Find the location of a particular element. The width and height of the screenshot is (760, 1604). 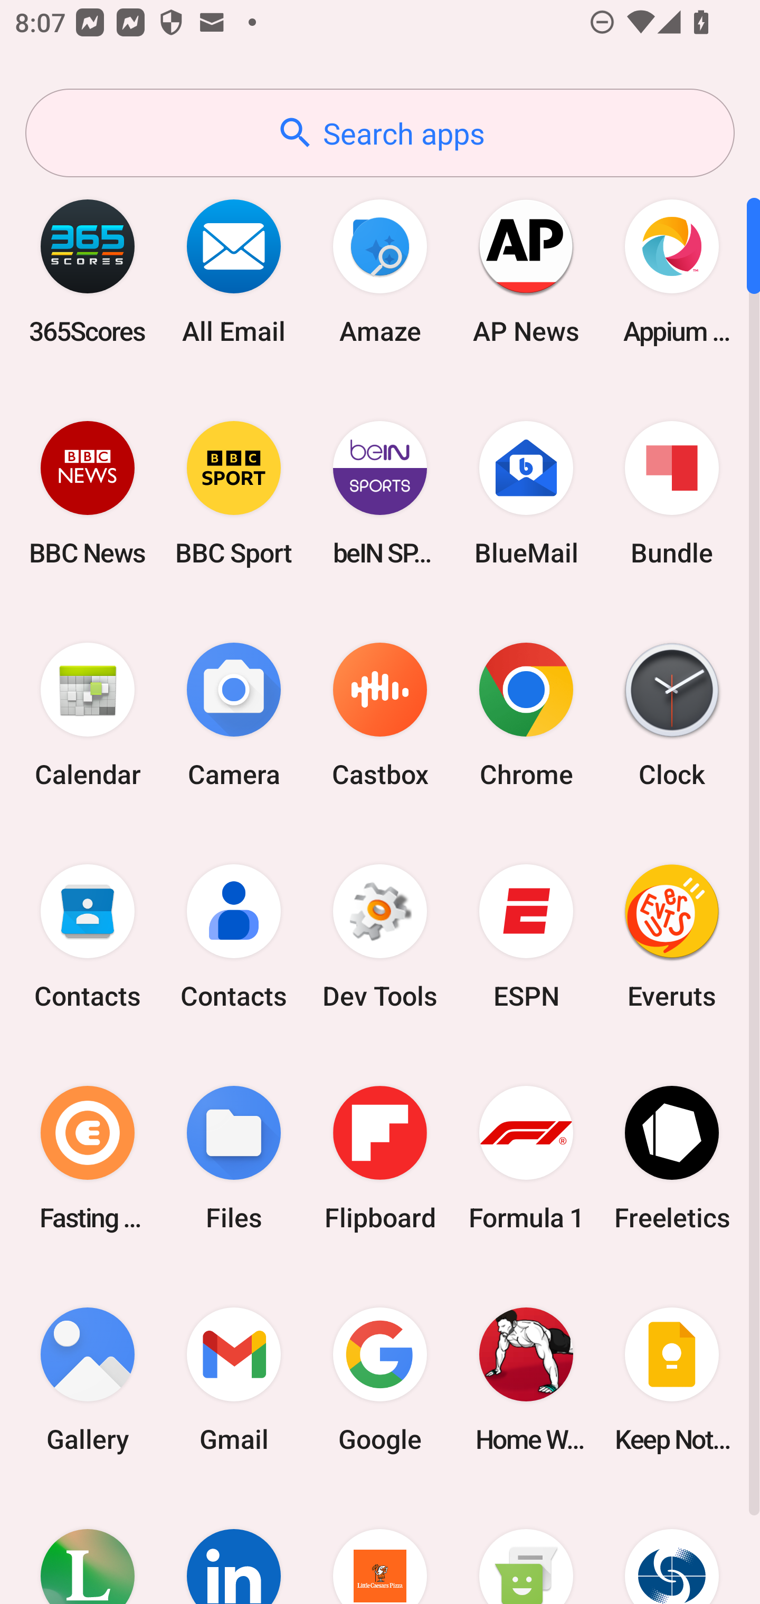

Everuts is located at coordinates (672, 937).